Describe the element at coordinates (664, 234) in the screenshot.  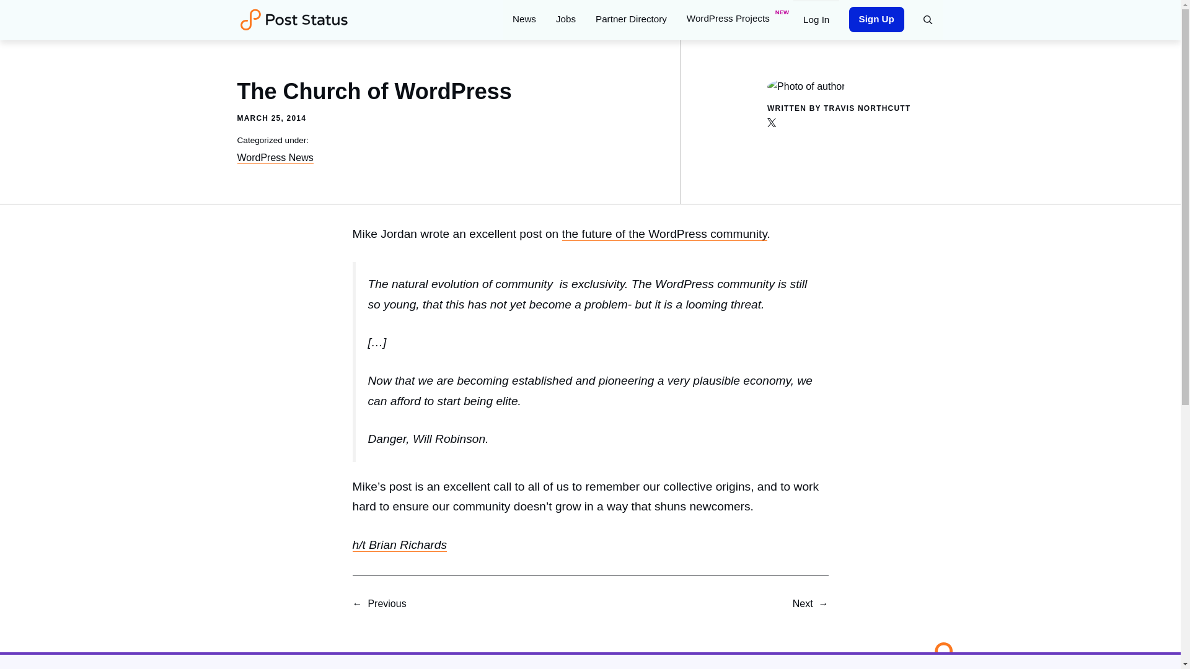
I see `the future of the WordPress community` at that location.